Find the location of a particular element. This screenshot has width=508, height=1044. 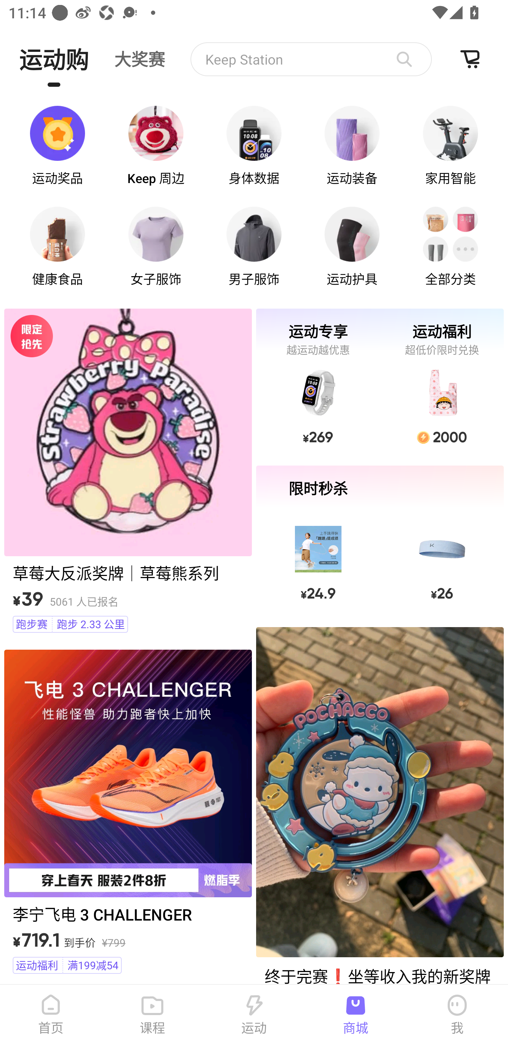

运动 is located at coordinates (254, 1014).